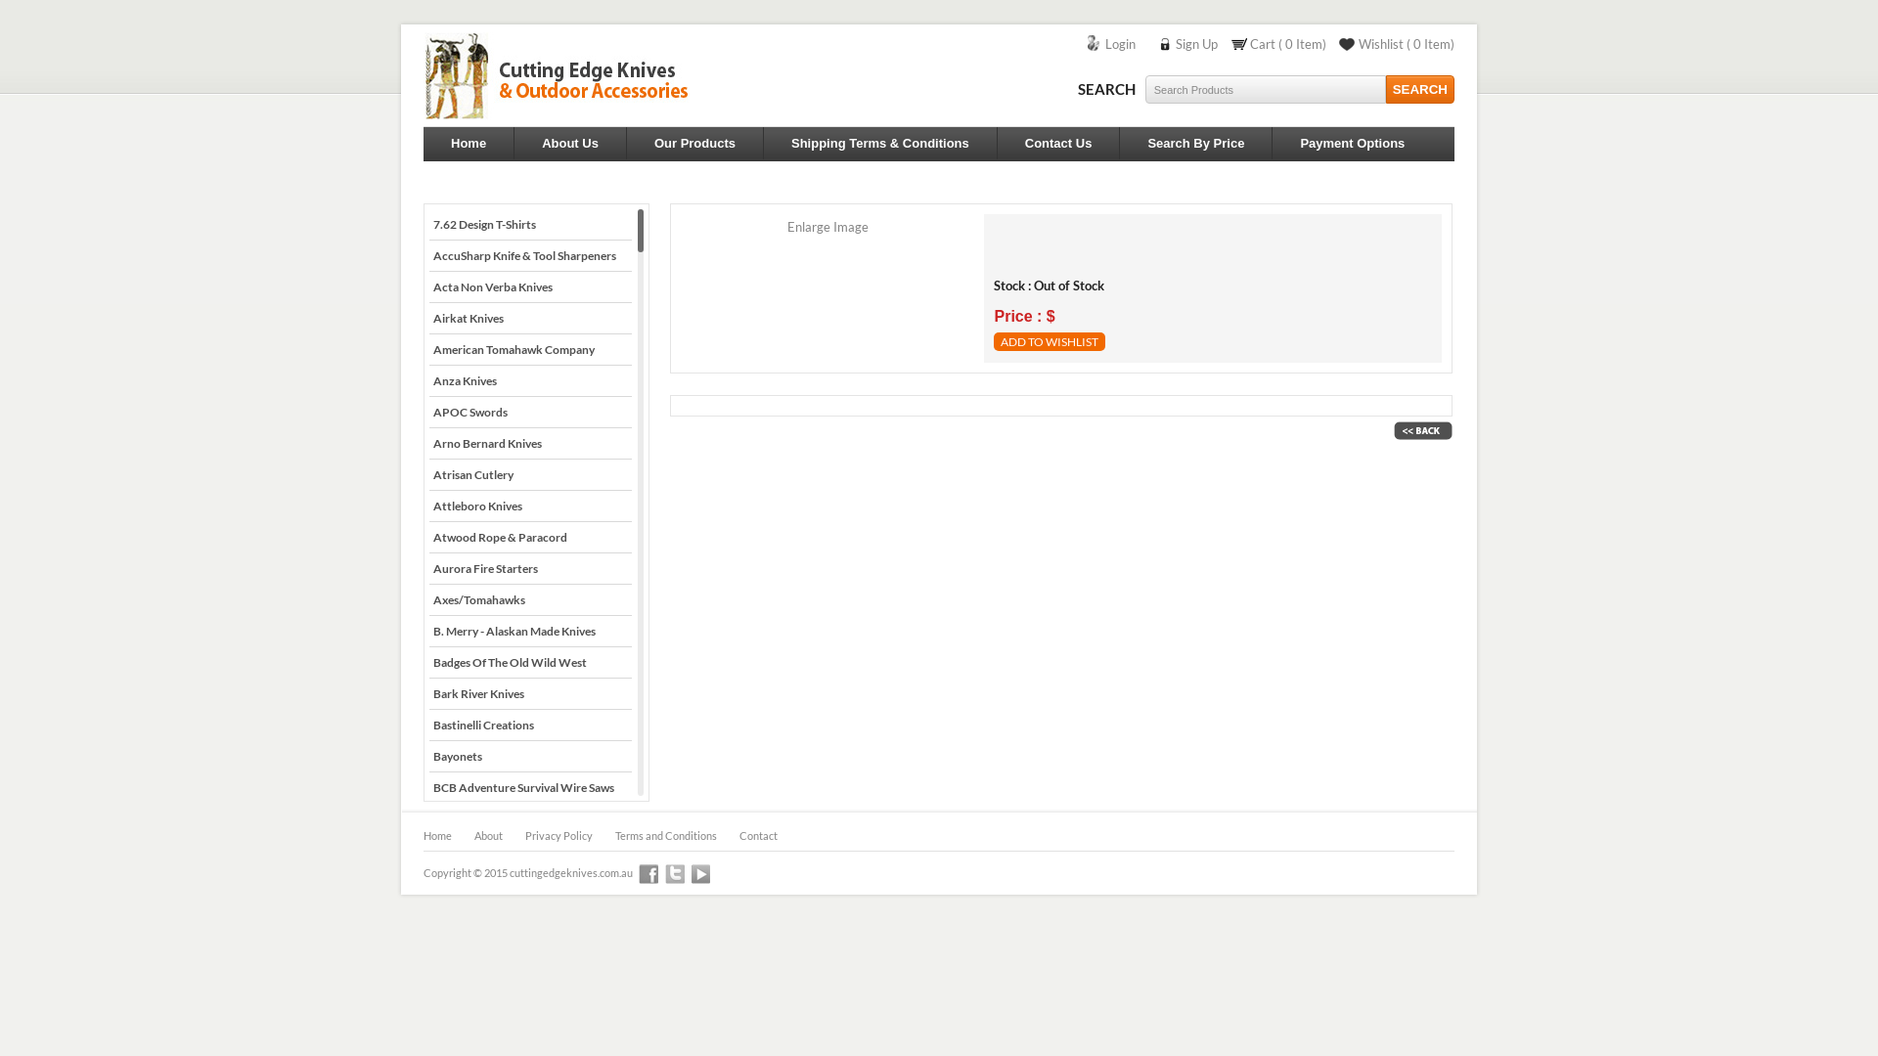 The image size is (1878, 1056). I want to click on Our Products, so click(694, 143).